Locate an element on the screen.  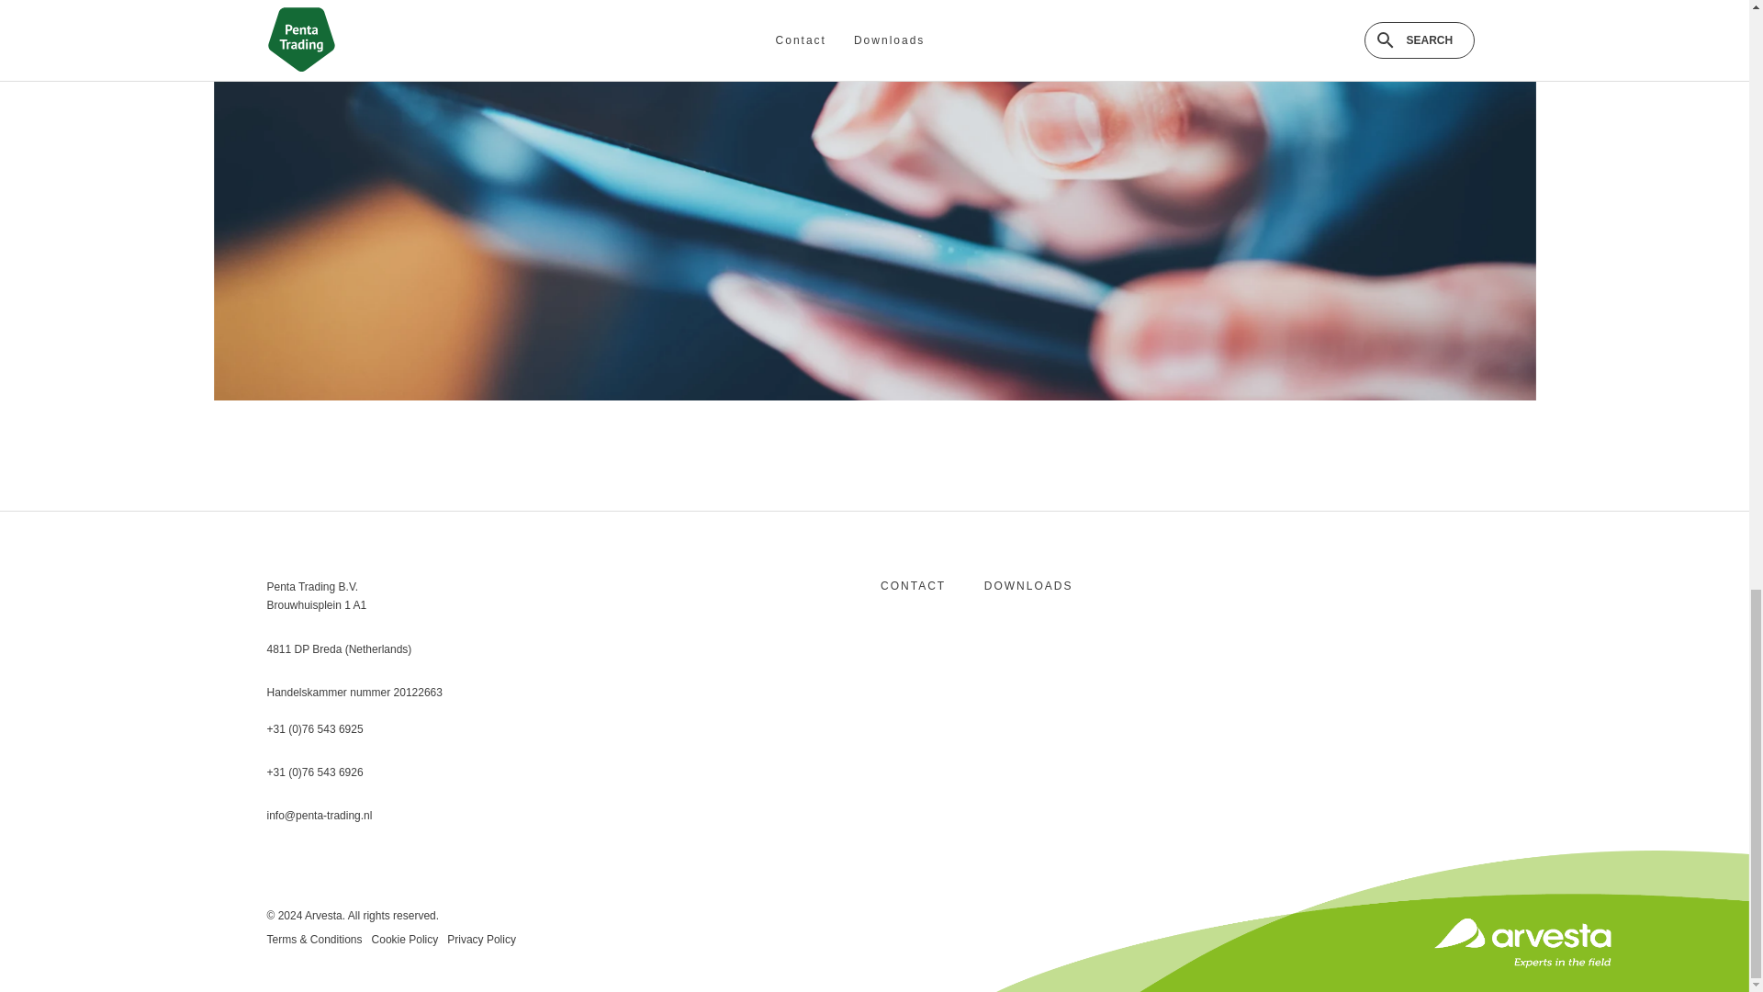
CONTACT is located at coordinates (913, 585).